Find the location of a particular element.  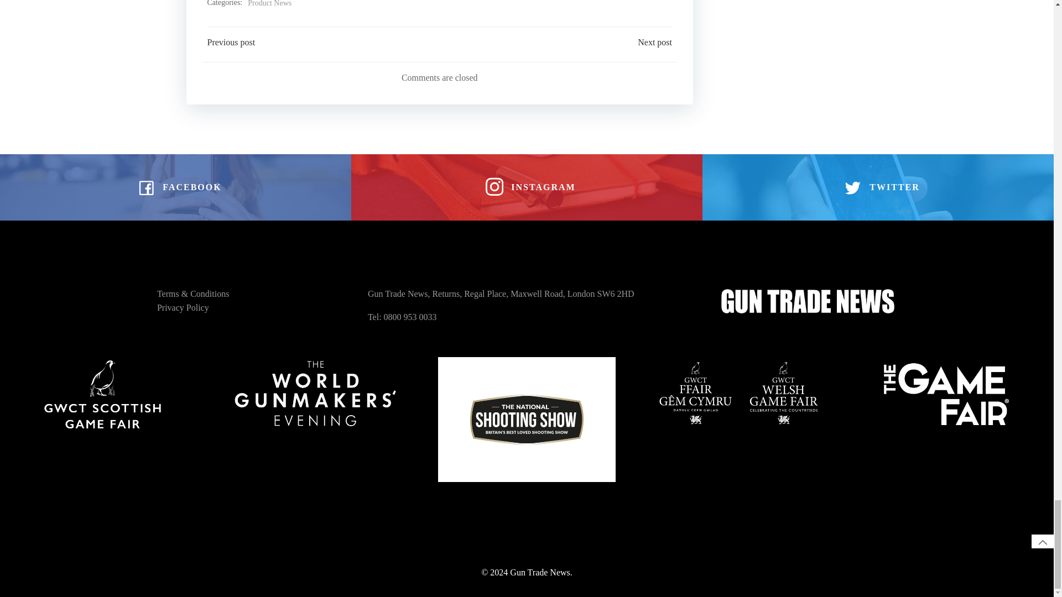

Privacy Policy is located at coordinates (183, 308).